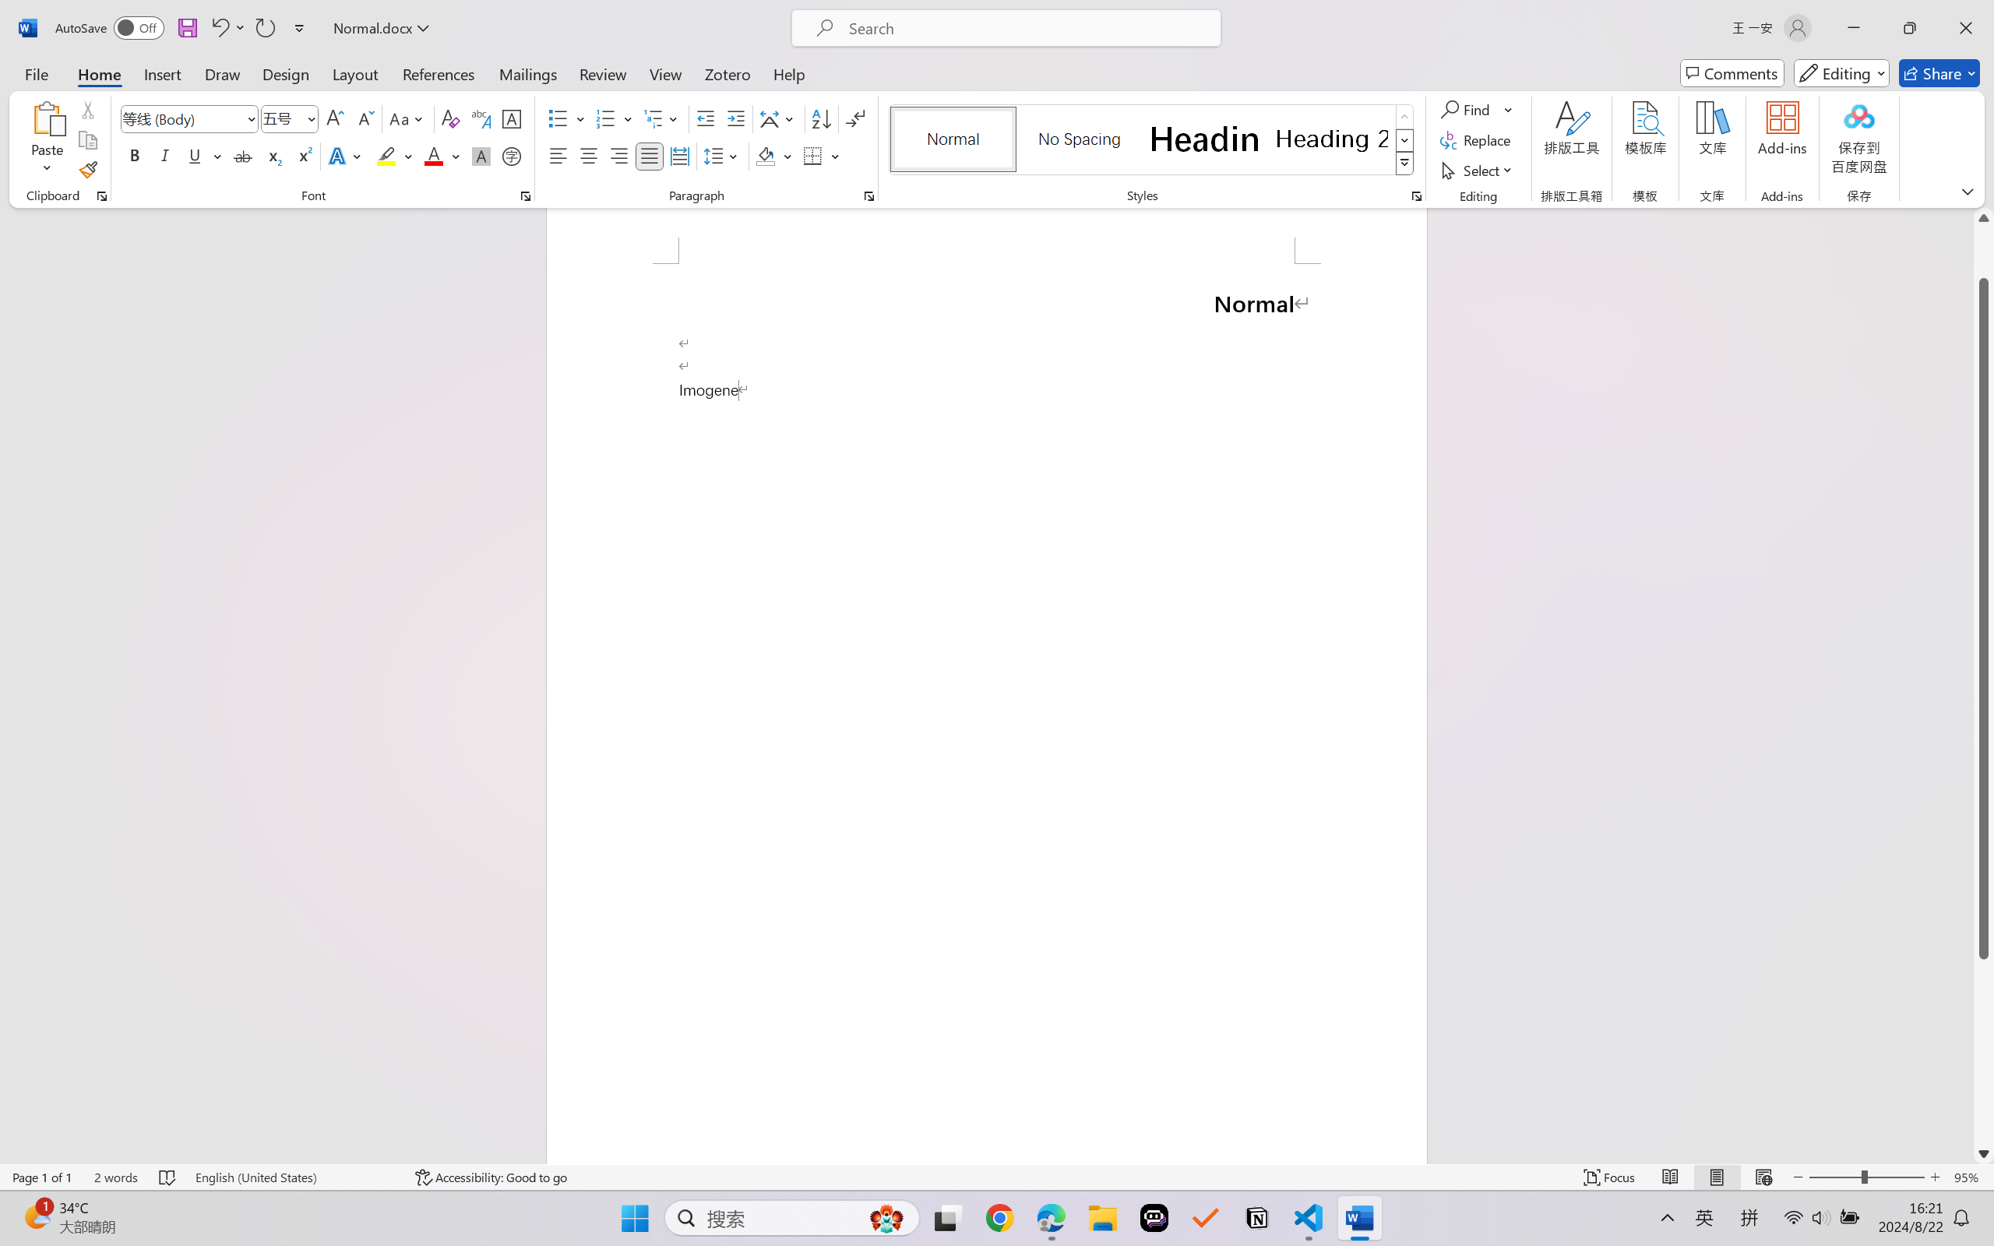  What do you see at coordinates (723, 156) in the screenshot?
I see `Line and Paragraph Spacing` at bounding box center [723, 156].